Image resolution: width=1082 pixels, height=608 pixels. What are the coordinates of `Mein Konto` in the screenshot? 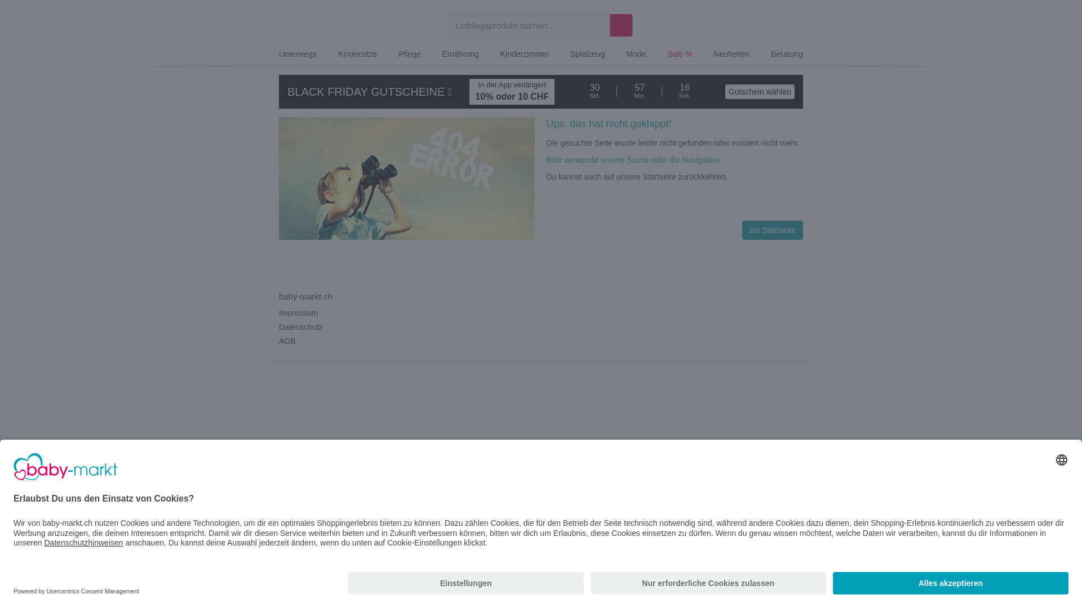 It's located at (743, 28).